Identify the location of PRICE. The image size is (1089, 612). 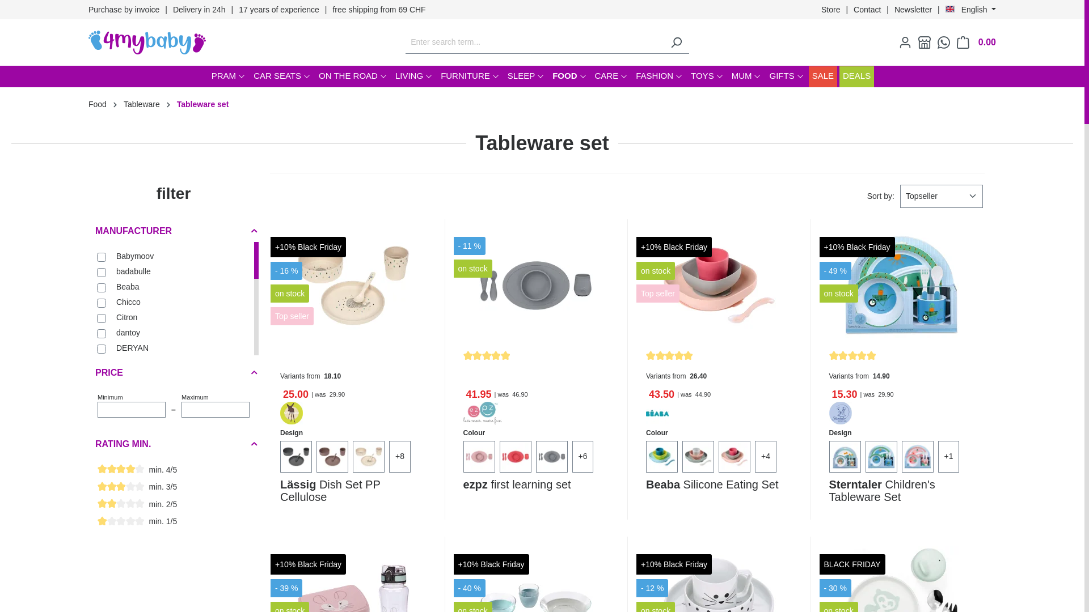
(174, 373).